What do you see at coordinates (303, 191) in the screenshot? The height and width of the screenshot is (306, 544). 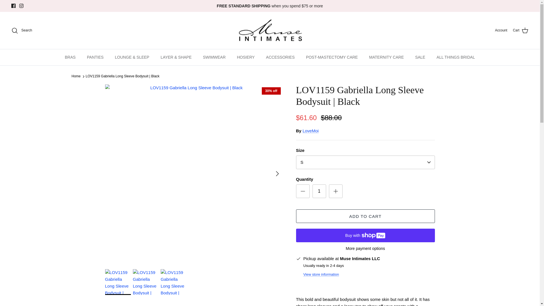 I see `Minus` at bounding box center [303, 191].